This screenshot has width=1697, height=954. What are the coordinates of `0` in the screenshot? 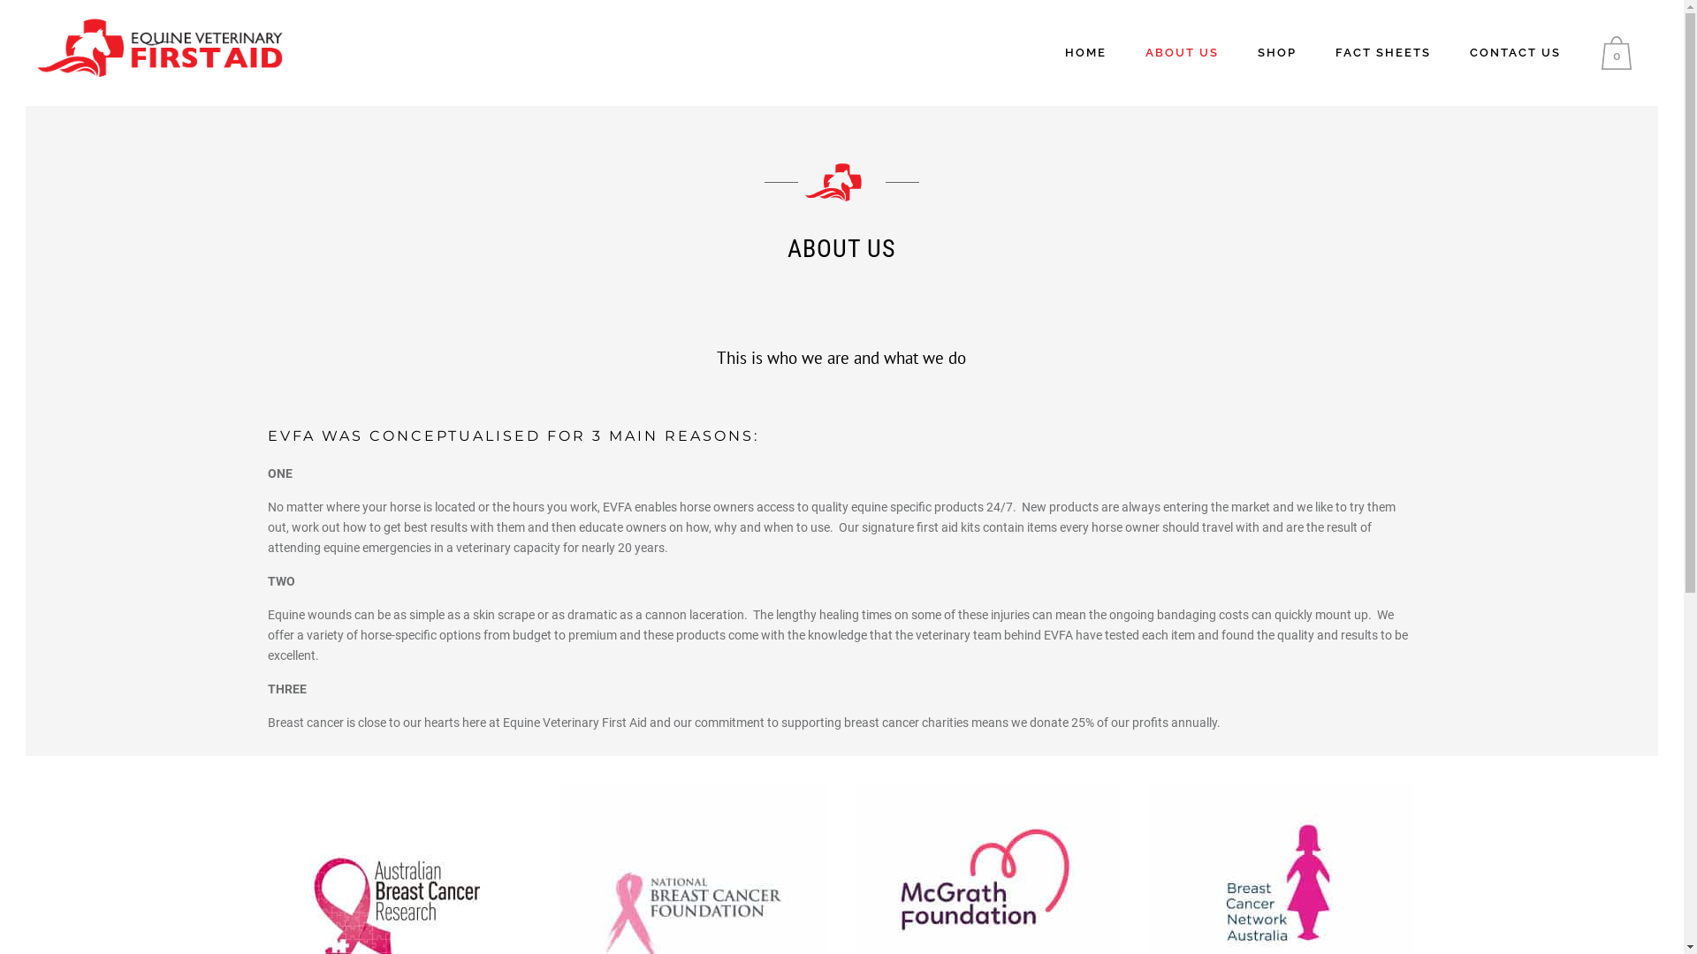 It's located at (1621, 53).